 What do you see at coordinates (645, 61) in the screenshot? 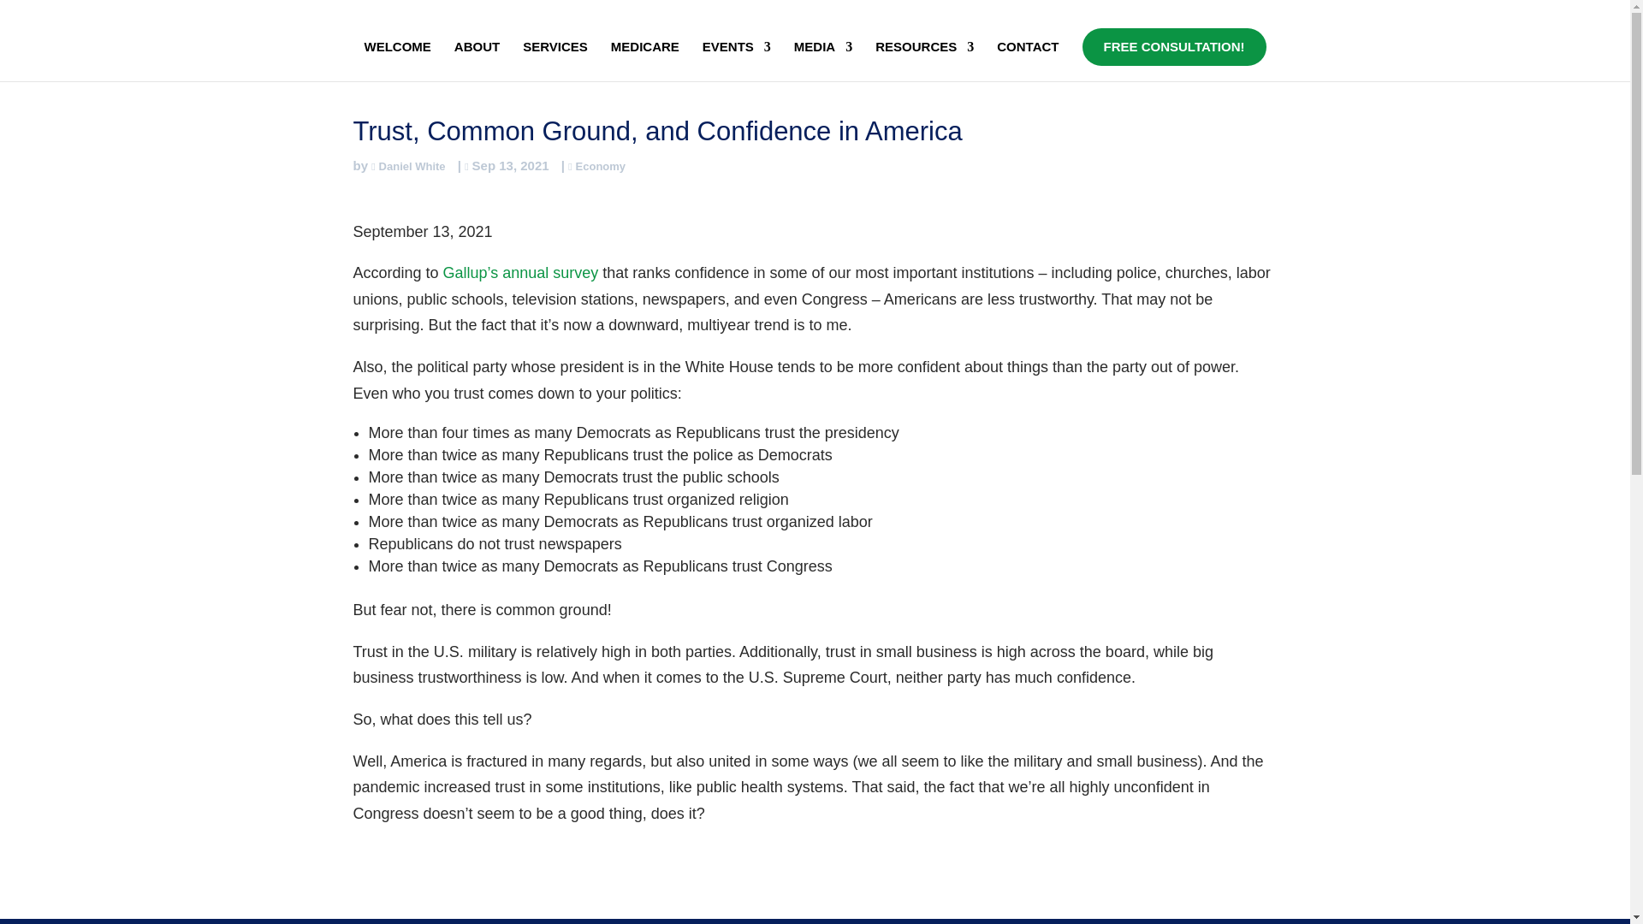
I see `MEDICARE` at bounding box center [645, 61].